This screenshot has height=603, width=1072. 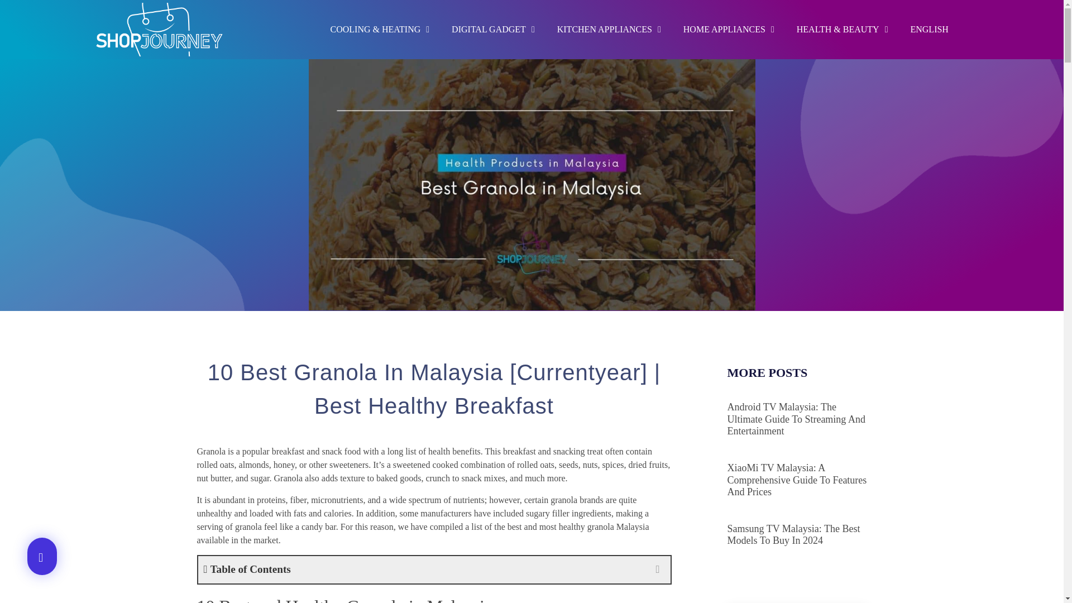 I want to click on HOME APPLIANCES, so click(x=729, y=29).